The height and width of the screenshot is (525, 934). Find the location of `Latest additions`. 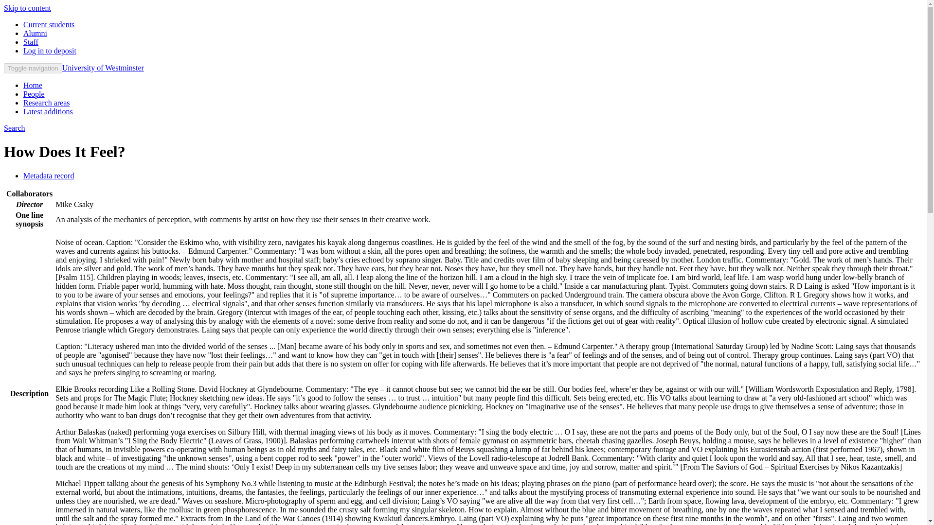

Latest additions is located at coordinates (48, 111).